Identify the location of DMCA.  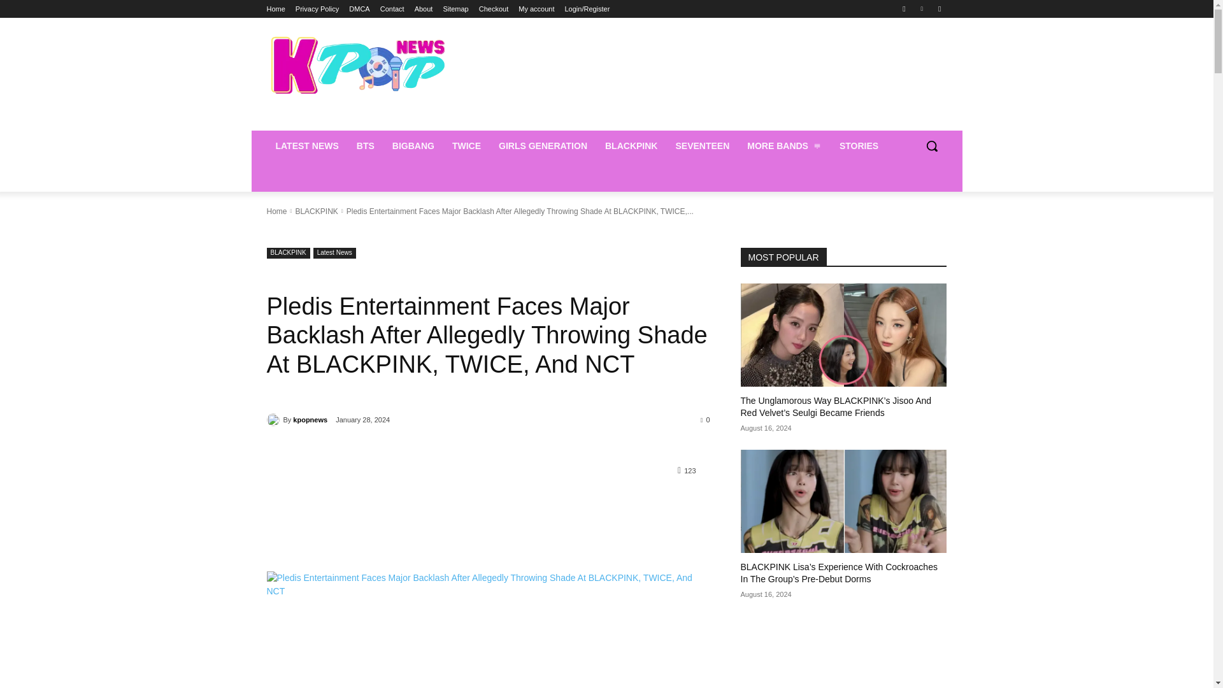
(359, 9).